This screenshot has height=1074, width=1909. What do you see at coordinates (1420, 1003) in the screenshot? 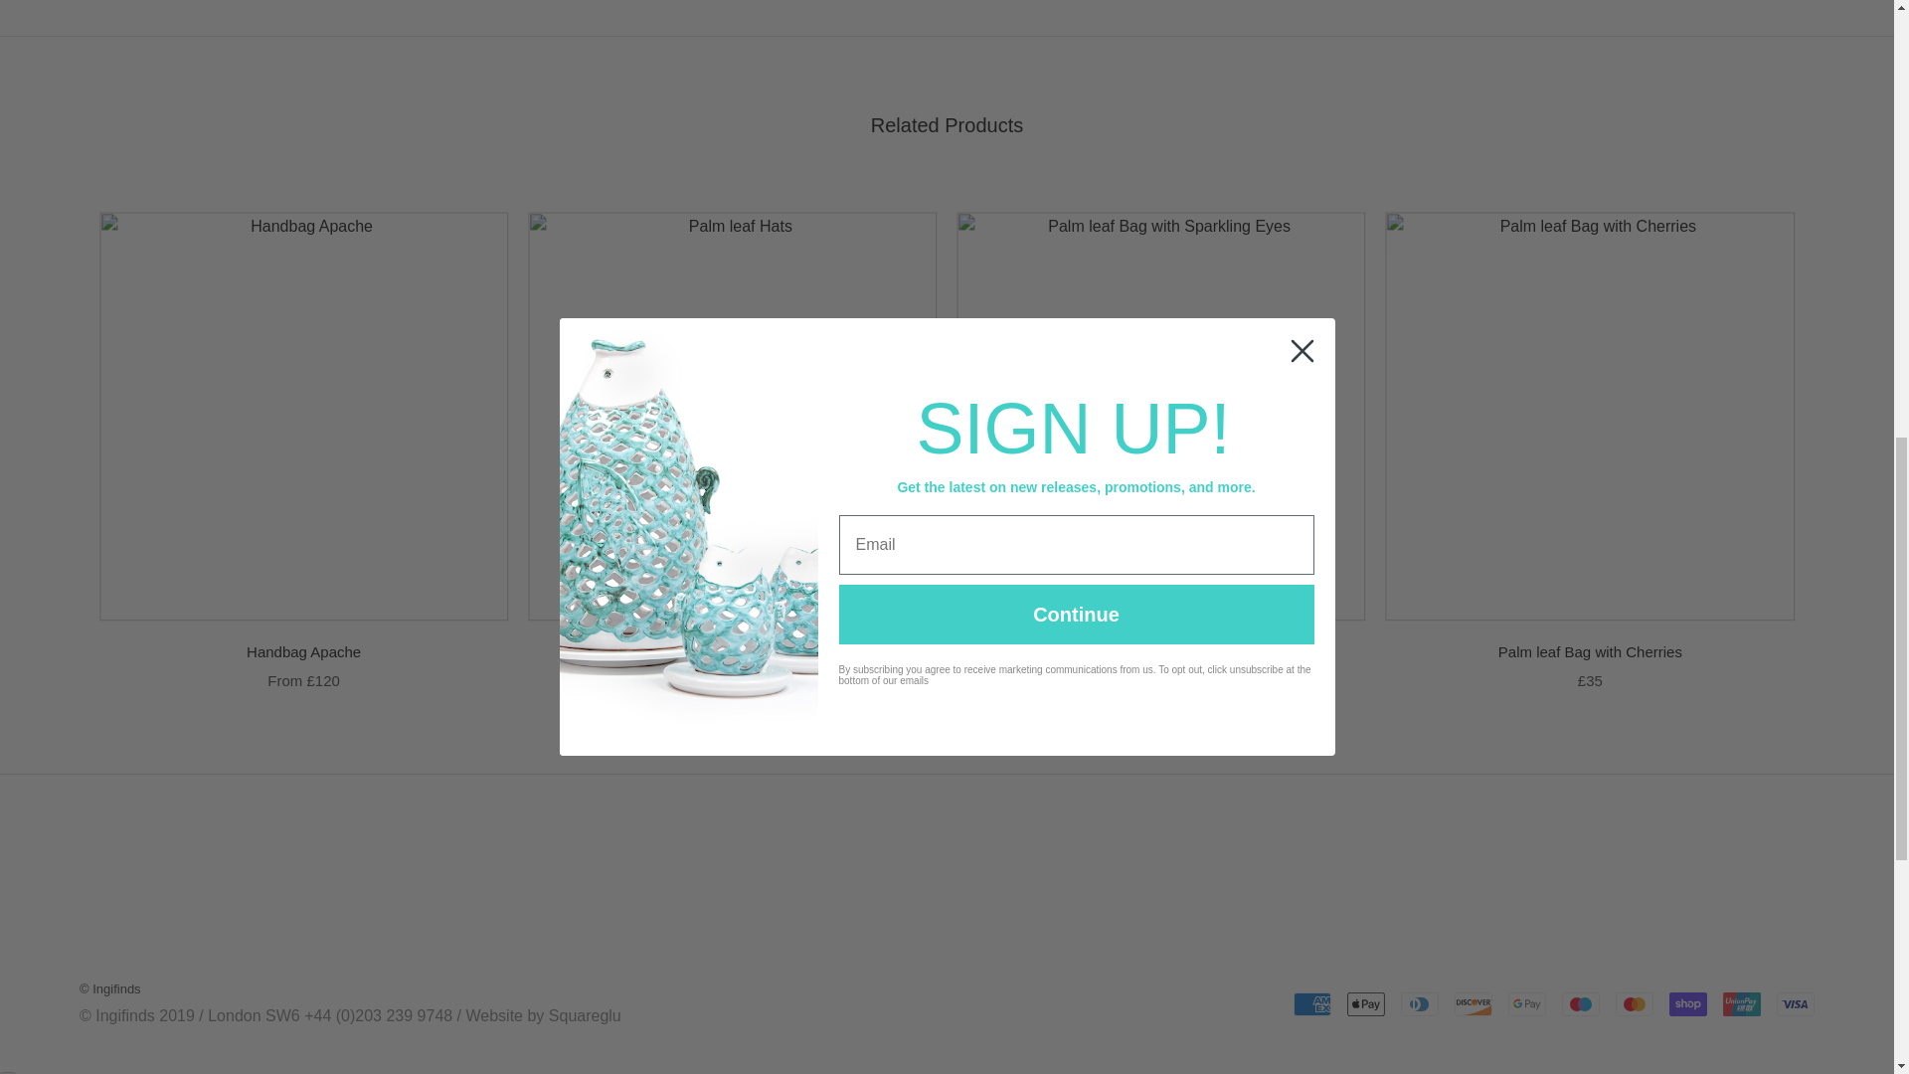
I see `Diners Club` at bounding box center [1420, 1003].